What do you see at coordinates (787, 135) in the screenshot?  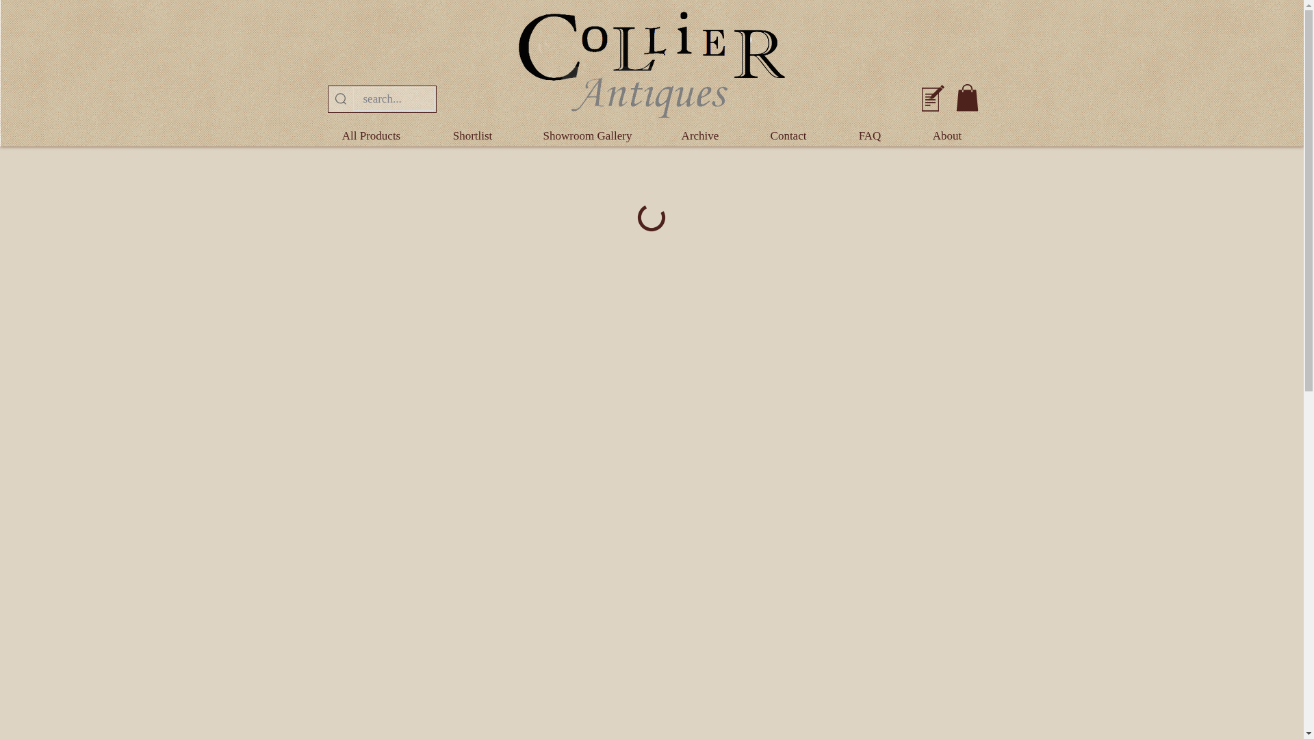 I see `Contact` at bounding box center [787, 135].